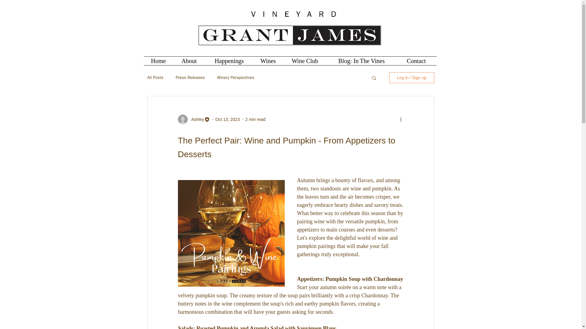 Image resolution: width=586 pixels, height=329 pixels. I want to click on Oct 13, 2023, so click(228, 119).